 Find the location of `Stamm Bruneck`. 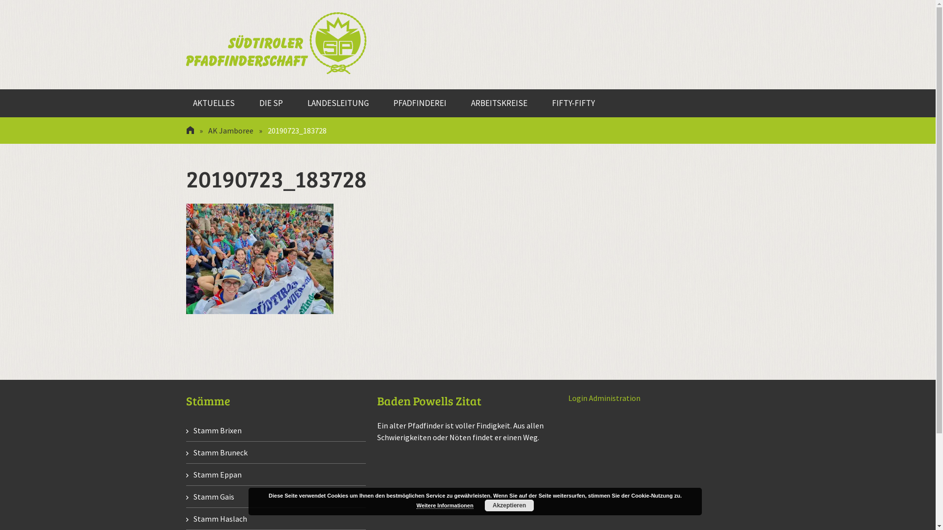

Stamm Bruneck is located at coordinates (217, 452).